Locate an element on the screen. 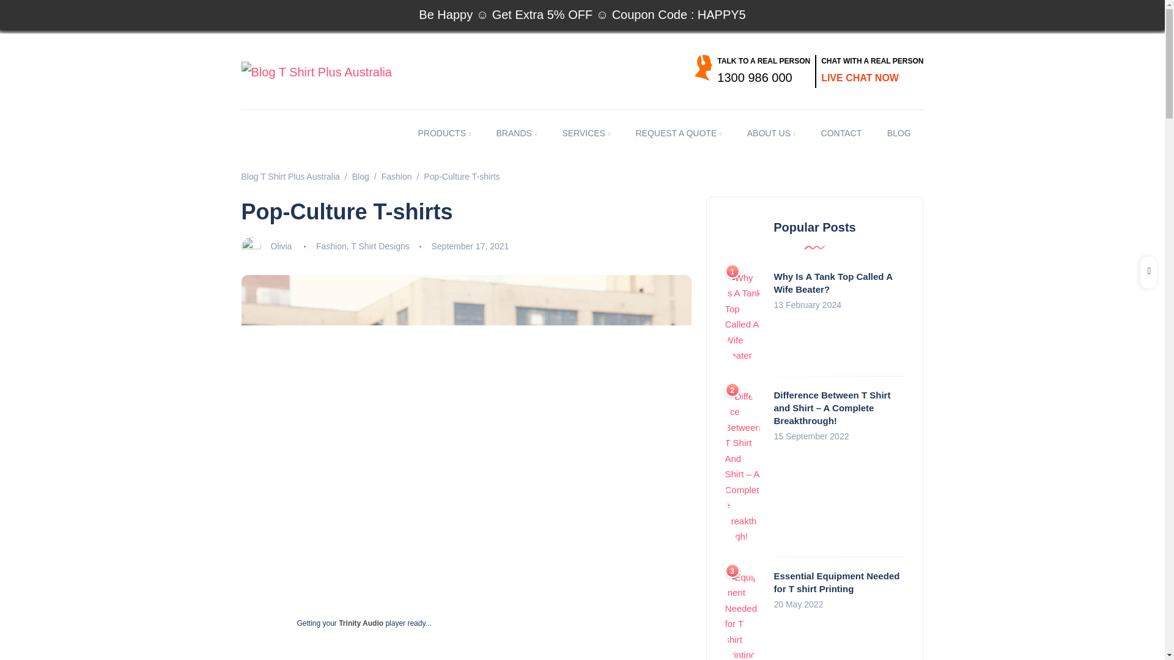 The height and width of the screenshot is (660, 1174). Go to the Fashion Category archives. is located at coordinates (396, 176).